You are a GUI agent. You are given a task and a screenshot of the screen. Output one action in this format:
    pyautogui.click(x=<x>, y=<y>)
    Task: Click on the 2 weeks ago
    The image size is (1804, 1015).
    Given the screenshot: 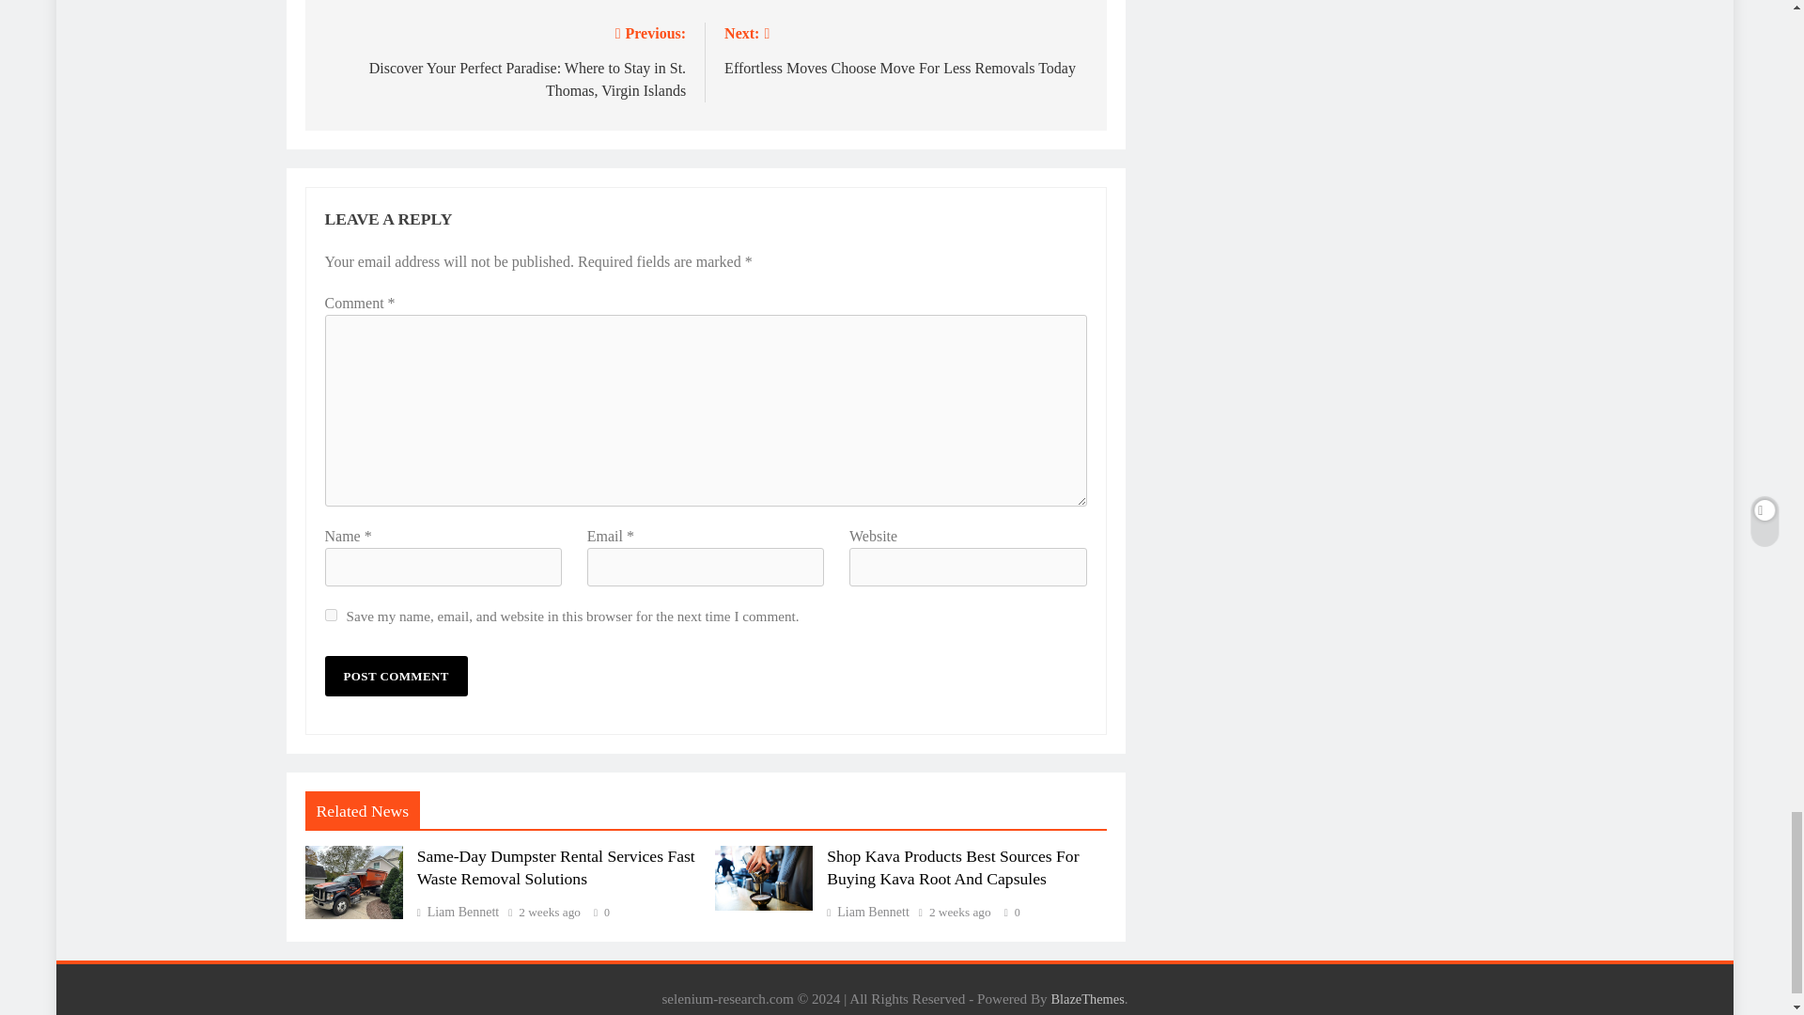 What is the action you would take?
    pyautogui.click(x=959, y=913)
    